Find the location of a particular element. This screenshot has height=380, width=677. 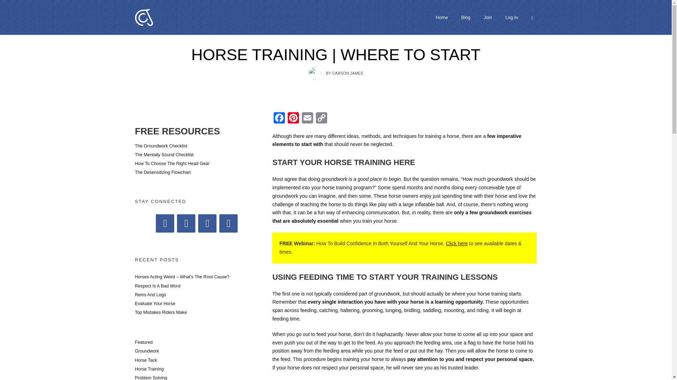

Join is located at coordinates (488, 17).